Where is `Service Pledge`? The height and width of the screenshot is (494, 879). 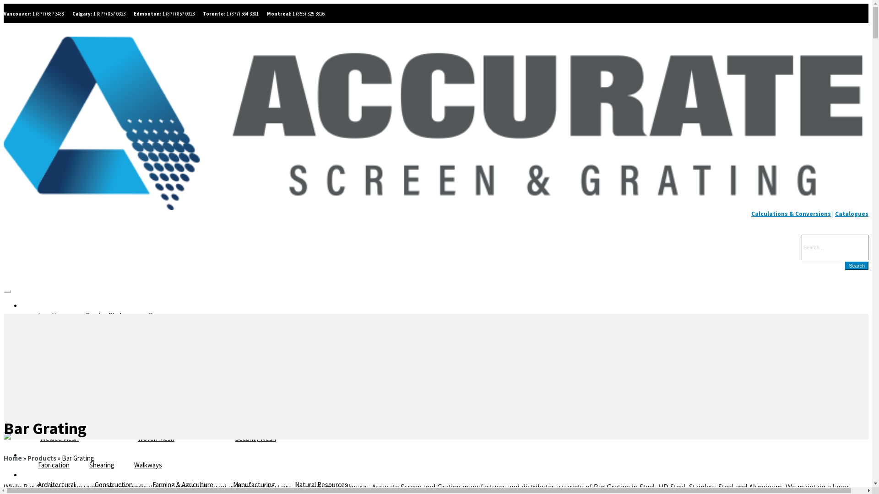
Service Pledge is located at coordinates (107, 316).